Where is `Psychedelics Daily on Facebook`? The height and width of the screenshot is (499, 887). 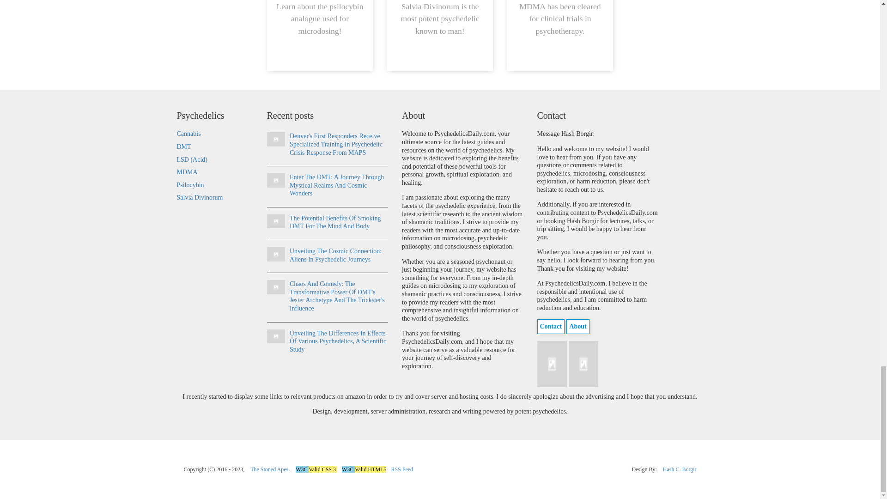 Psychedelics Daily on Facebook is located at coordinates (553, 363).